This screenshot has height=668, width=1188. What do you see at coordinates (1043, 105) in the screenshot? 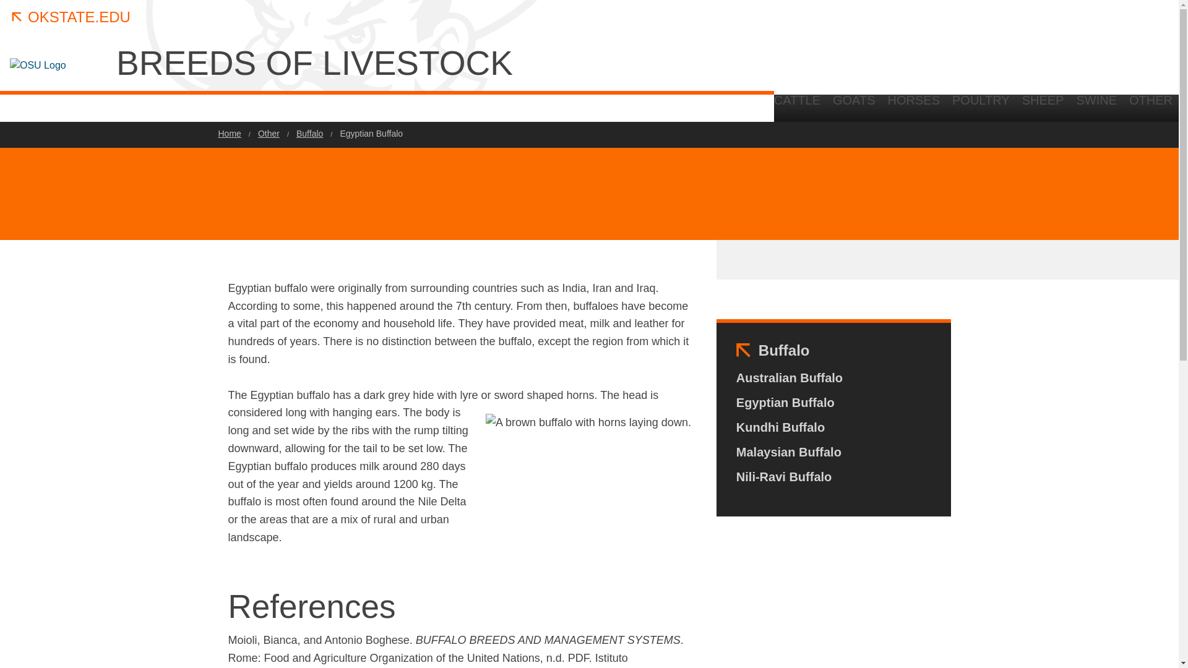
I see `SHEEP` at bounding box center [1043, 105].